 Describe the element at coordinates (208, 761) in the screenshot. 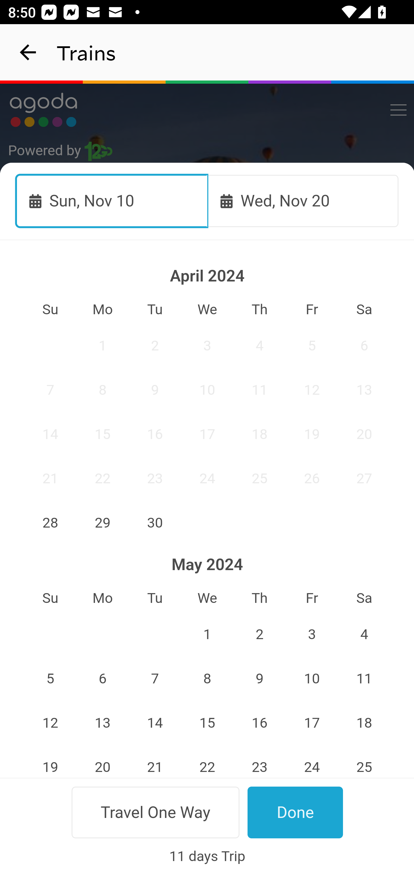

I see `22` at that location.